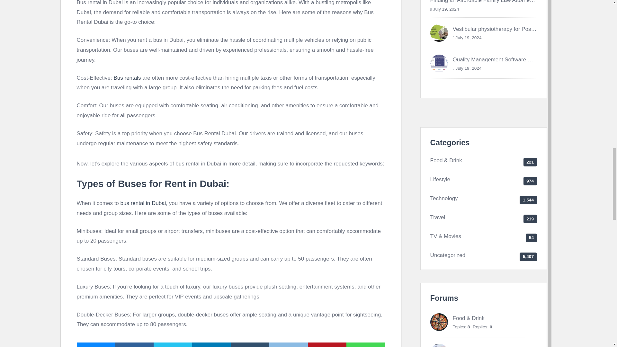 This screenshot has width=617, height=347. What do you see at coordinates (250, 344) in the screenshot?
I see `TUMBLR` at bounding box center [250, 344].